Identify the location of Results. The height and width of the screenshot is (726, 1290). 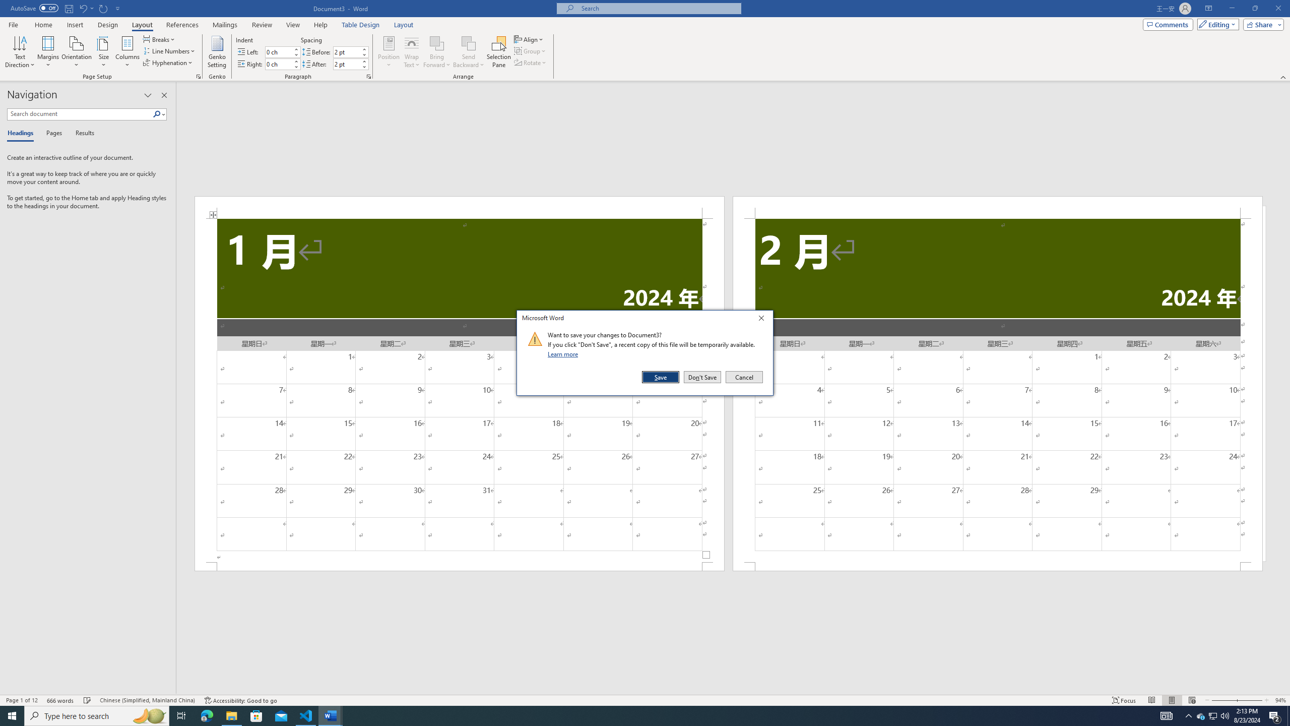
(34, 8).